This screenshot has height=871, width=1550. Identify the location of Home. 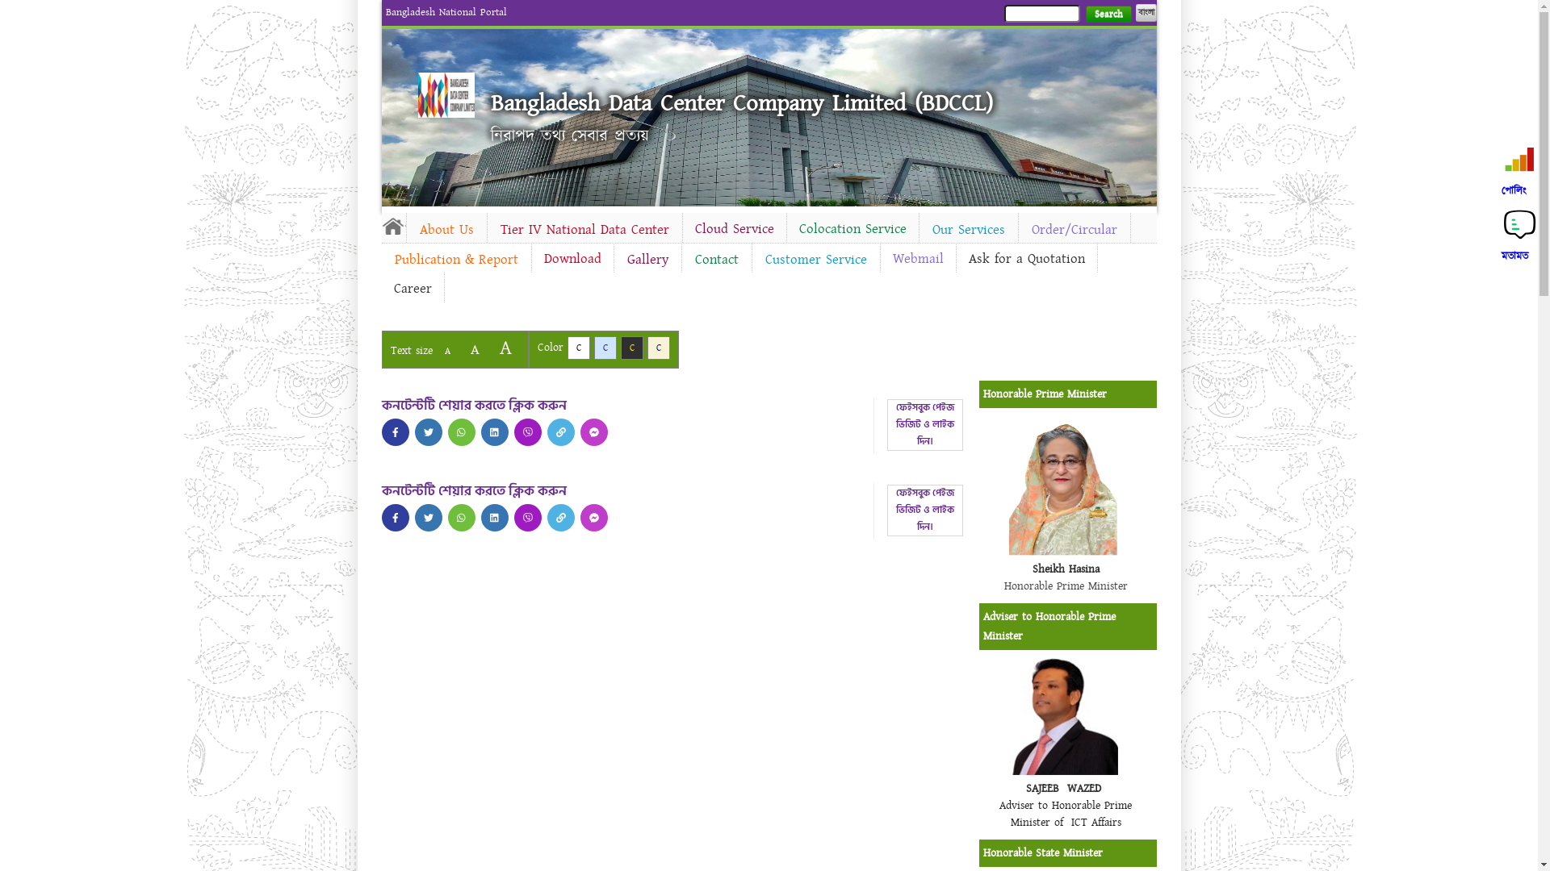
(446, 95).